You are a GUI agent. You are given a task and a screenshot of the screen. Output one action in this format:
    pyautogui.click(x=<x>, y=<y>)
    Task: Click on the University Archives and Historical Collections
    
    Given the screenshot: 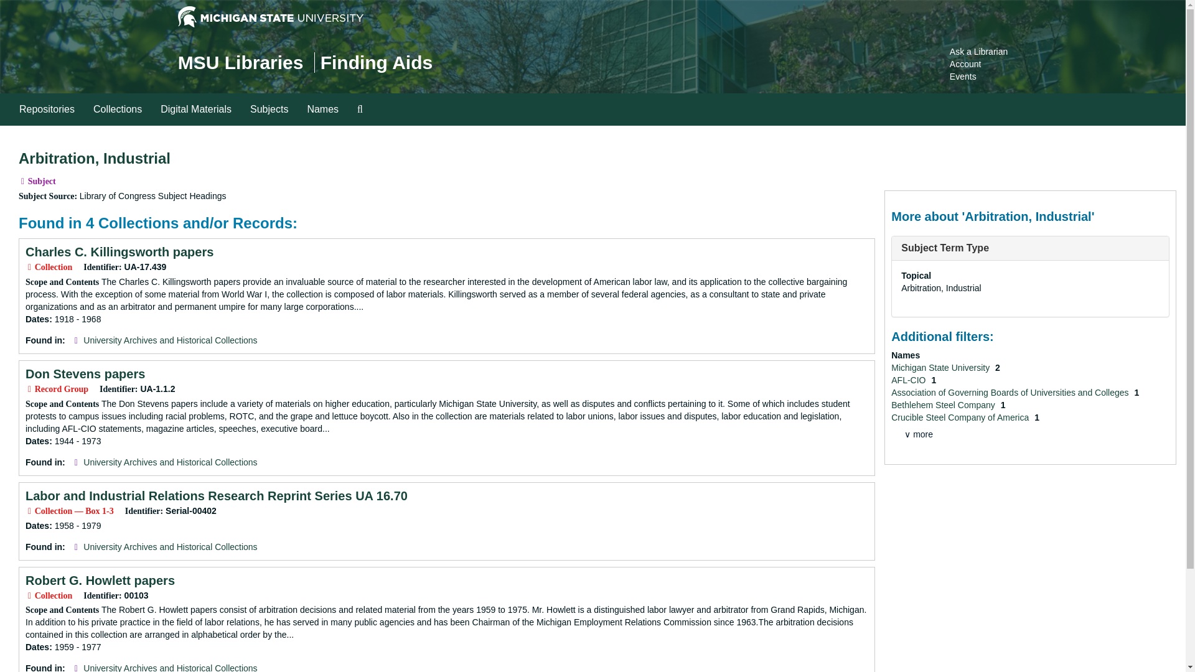 What is the action you would take?
    pyautogui.click(x=170, y=462)
    